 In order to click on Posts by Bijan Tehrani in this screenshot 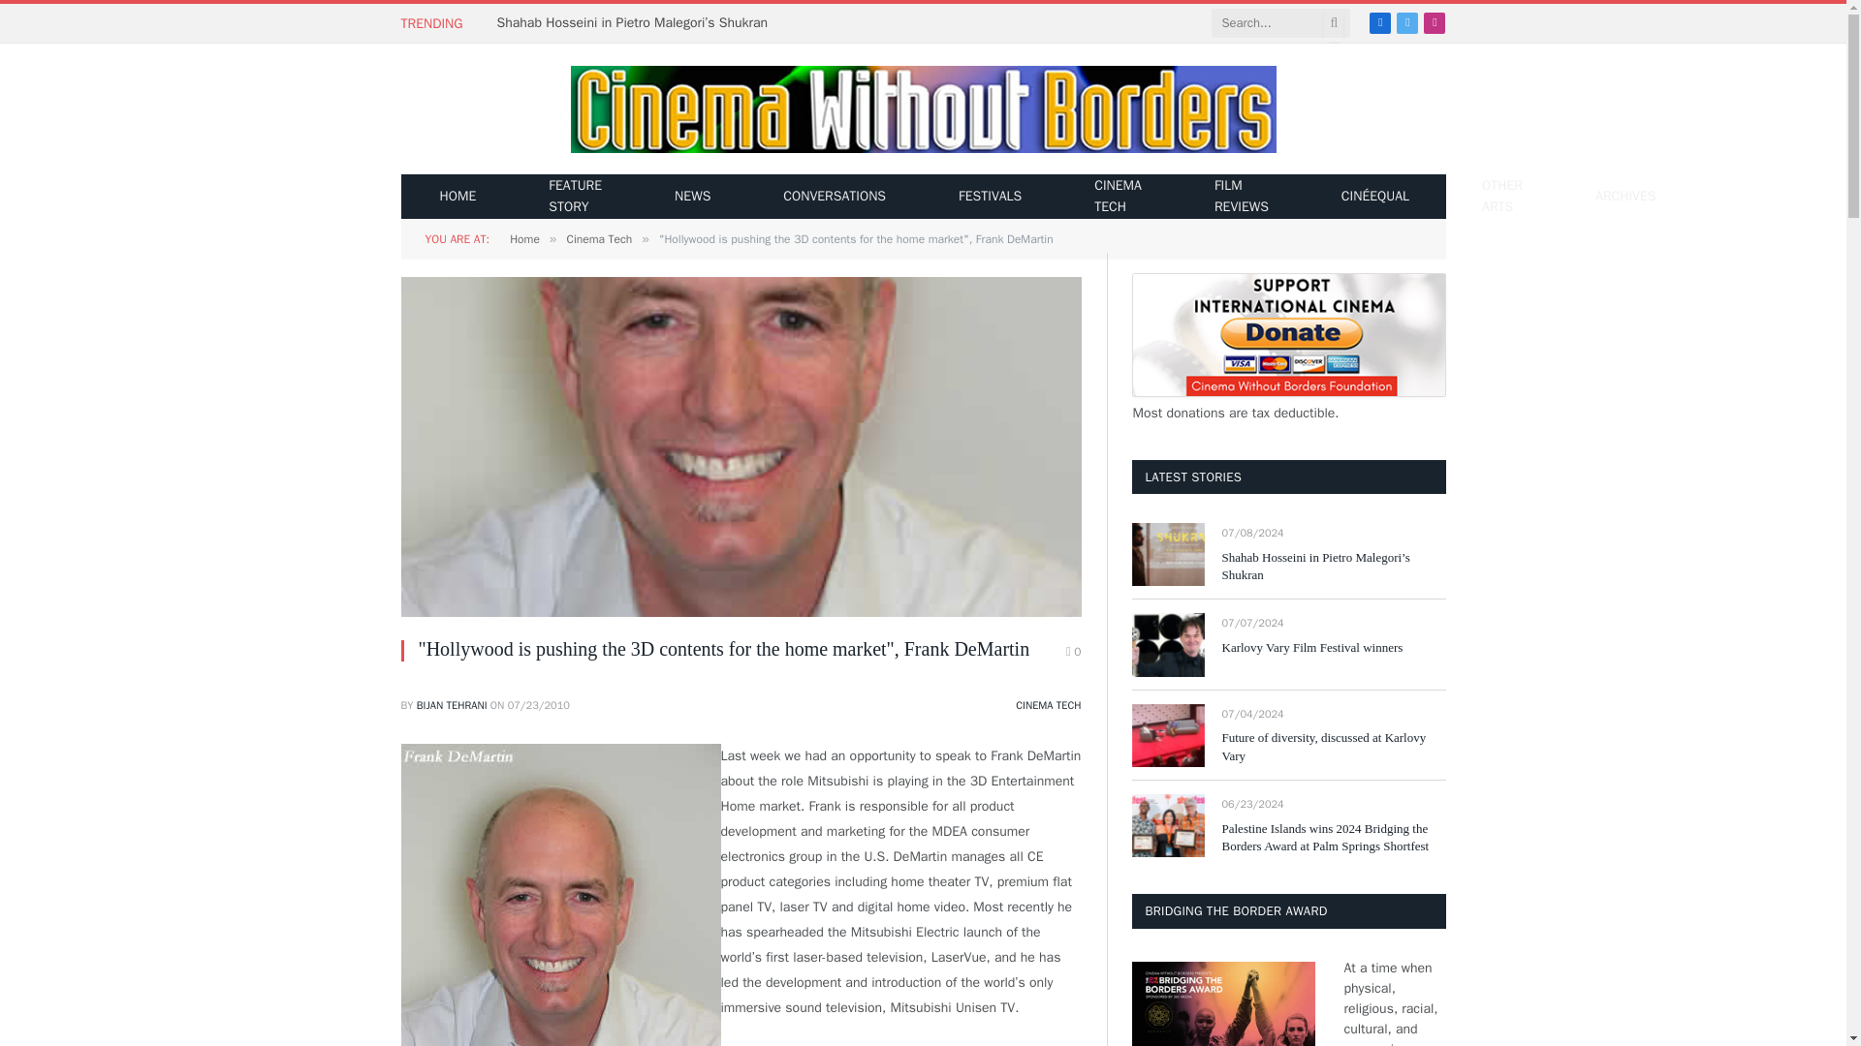, I will do `click(452, 705)`.